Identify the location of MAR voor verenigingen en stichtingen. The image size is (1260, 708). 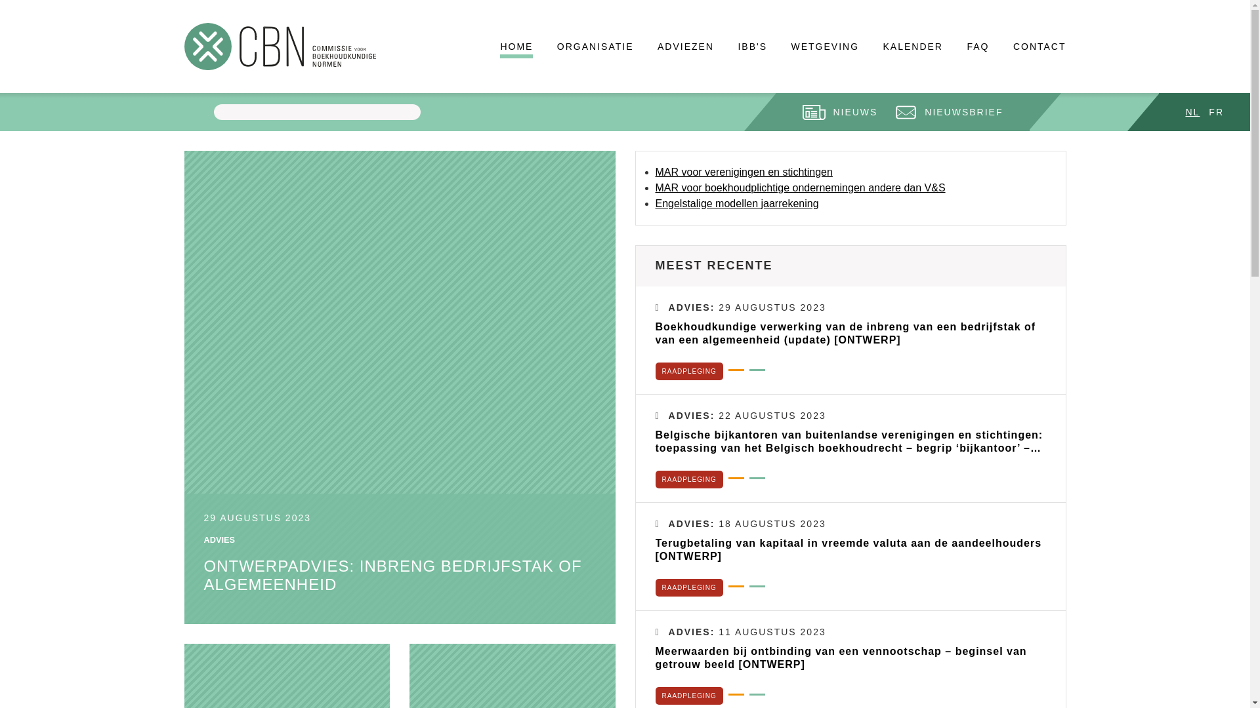
(744, 172).